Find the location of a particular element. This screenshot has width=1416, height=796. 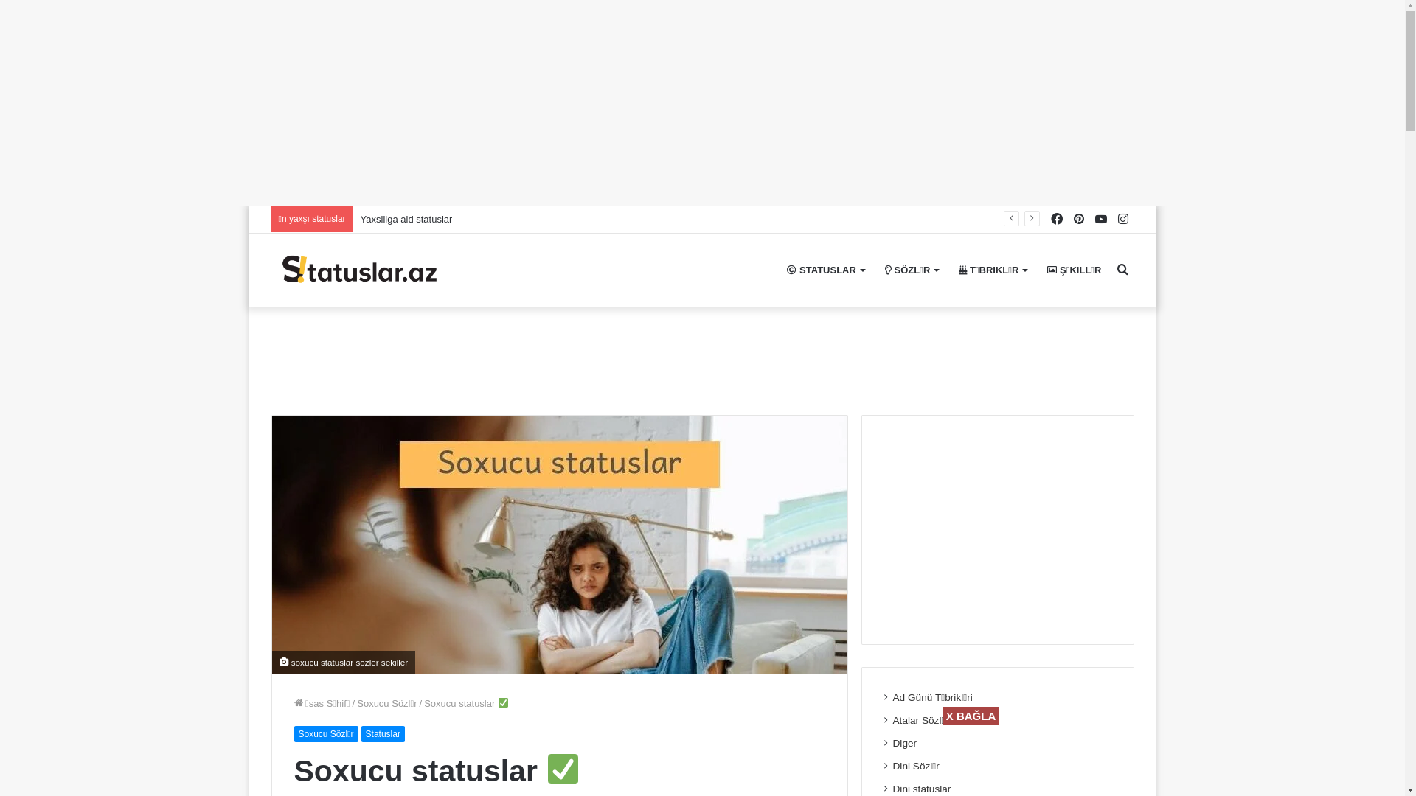

Advertisement is located at coordinates (731, 758).